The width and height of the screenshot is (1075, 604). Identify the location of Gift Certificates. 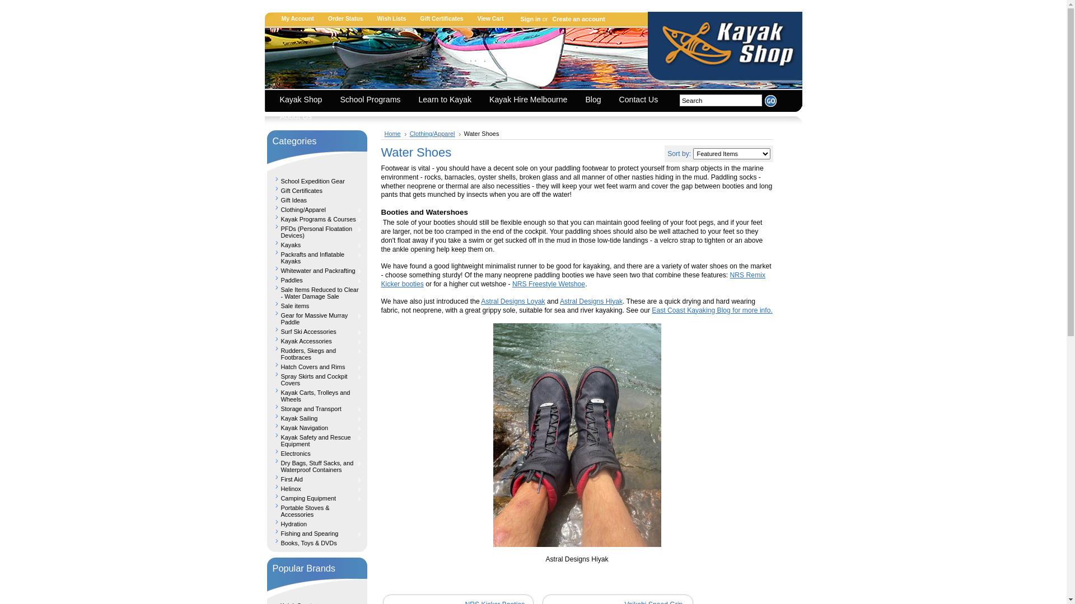
(446, 18).